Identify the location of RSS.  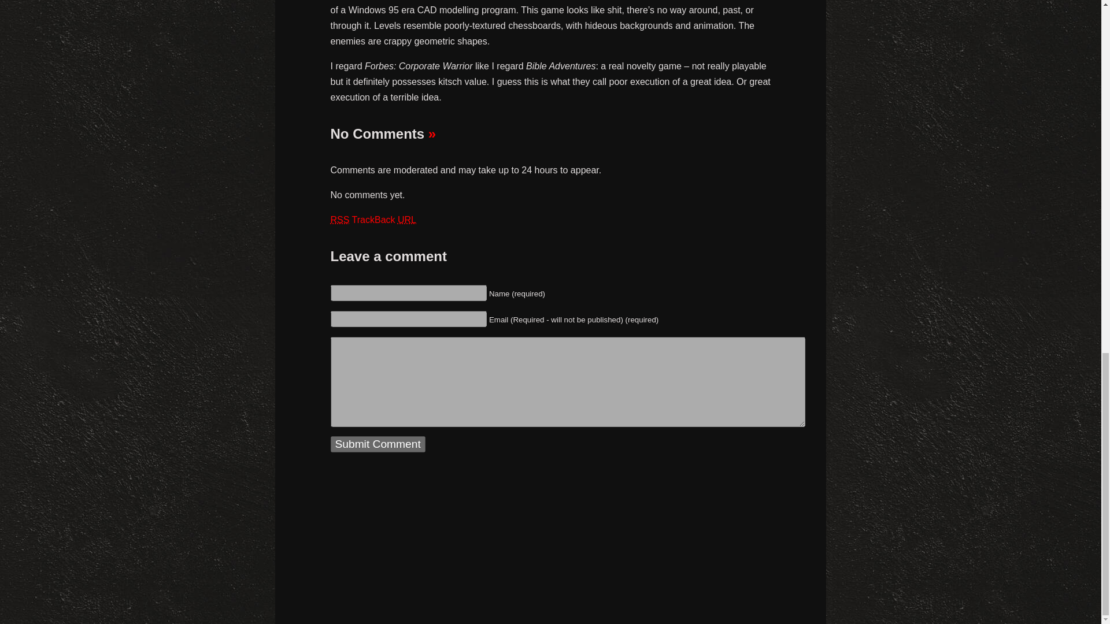
(340, 220).